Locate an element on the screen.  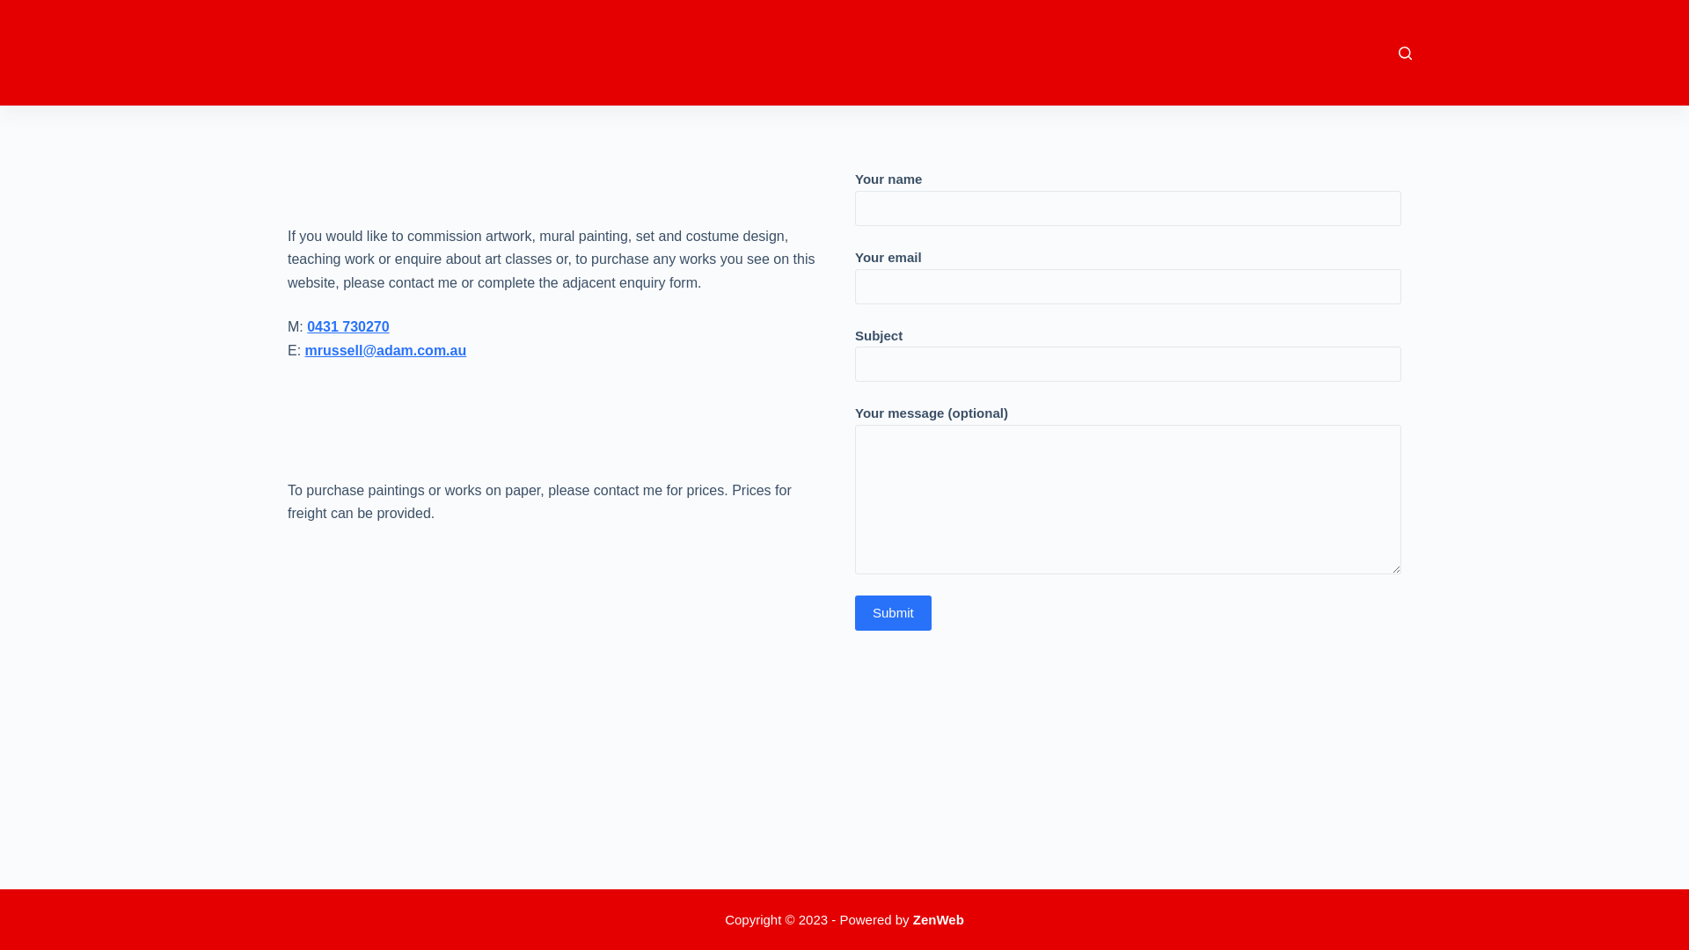
CONTACT is located at coordinates (1344, 53).